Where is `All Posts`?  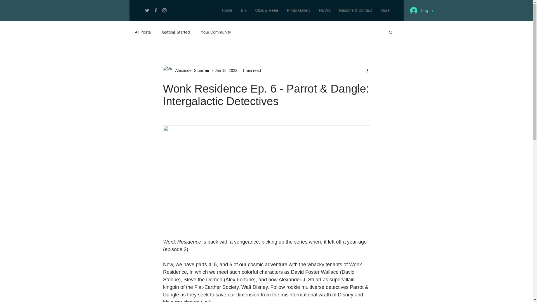
All Posts is located at coordinates (143, 32).